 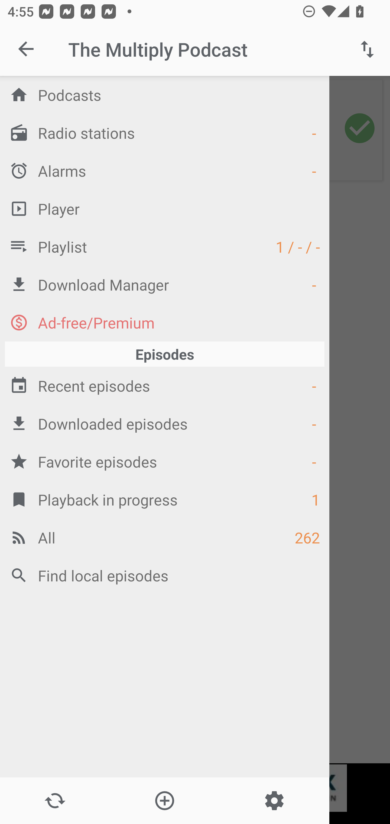 What do you see at coordinates (165, 322) in the screenshot?
I see `Ad-free/Premium` at bounding box center [165, 322].